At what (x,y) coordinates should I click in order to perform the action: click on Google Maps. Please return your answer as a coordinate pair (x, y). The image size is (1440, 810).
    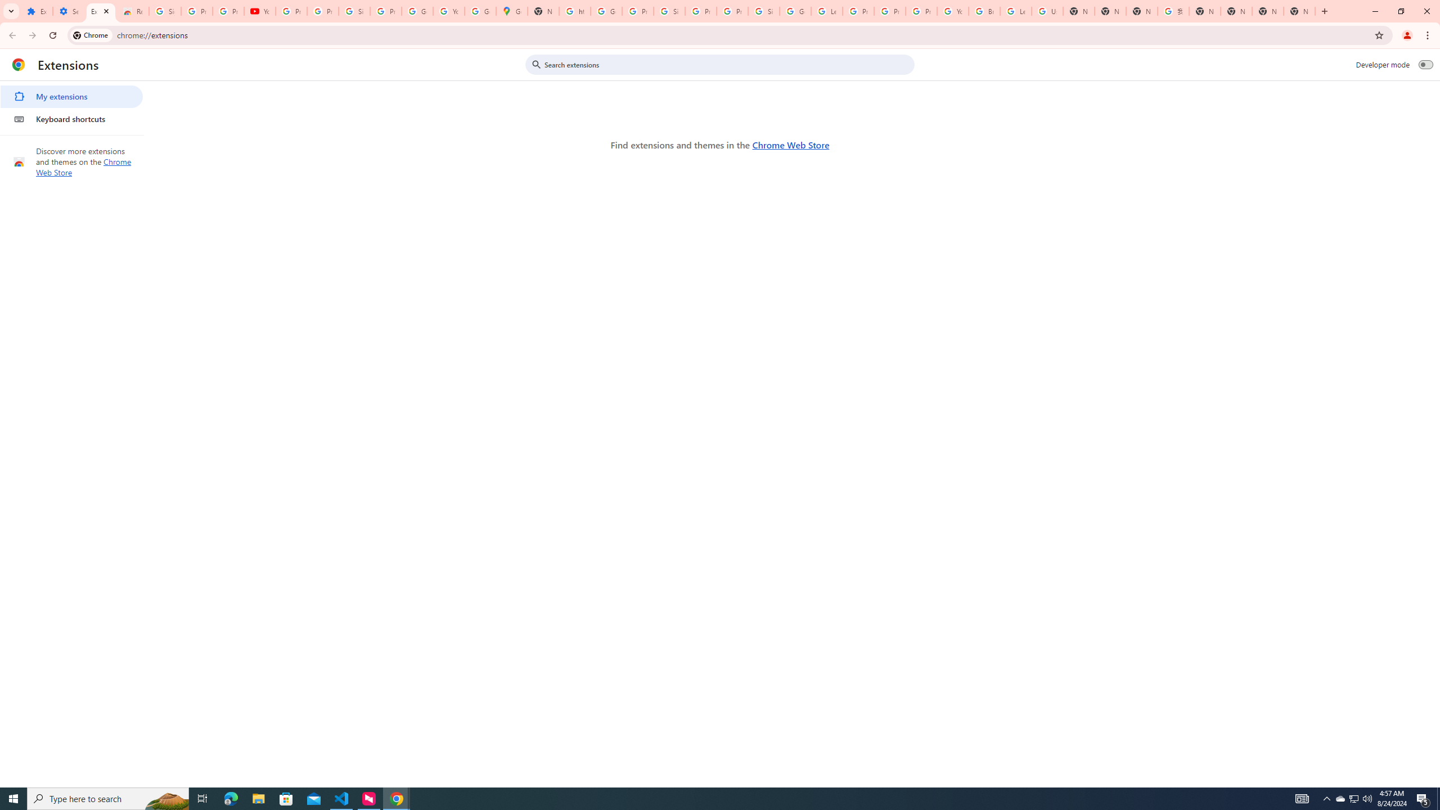
    Looking at the image, I should click on (512, 11).